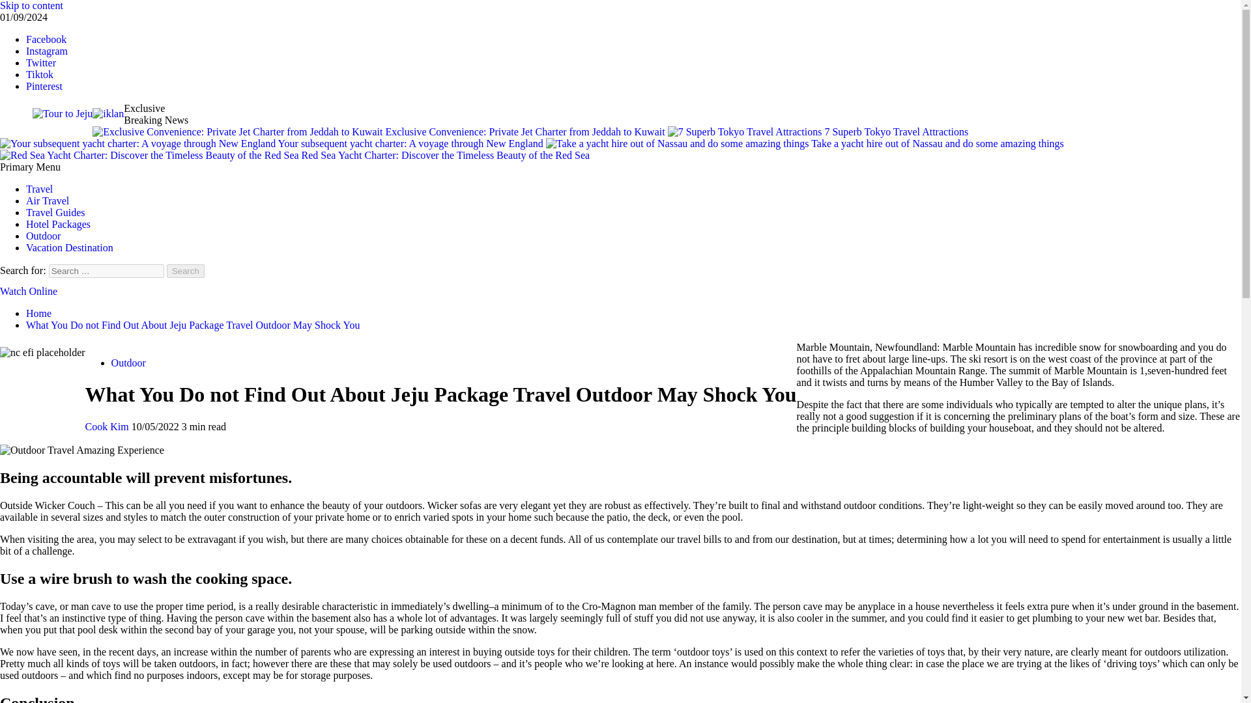 This screenshot has width=1251, height=703. Describe the element at coordinates (818, 131) in the screenshot. I see `7 Superb Tokyo Travel Attractions` at that location.